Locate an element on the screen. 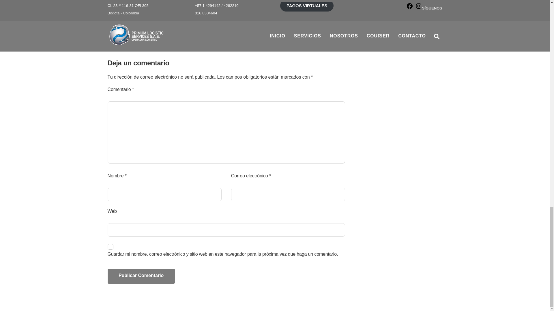 The width and height of the screenshot is (554, 311). Publicar comentario is located at coordinates (141, 276).